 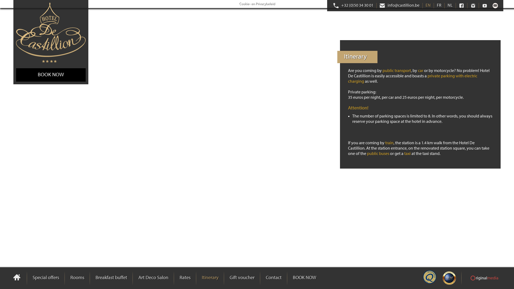 What do you see at coordinates (485, 6) in the screenshot?
I see `Video` at bounding box center [485, 6].